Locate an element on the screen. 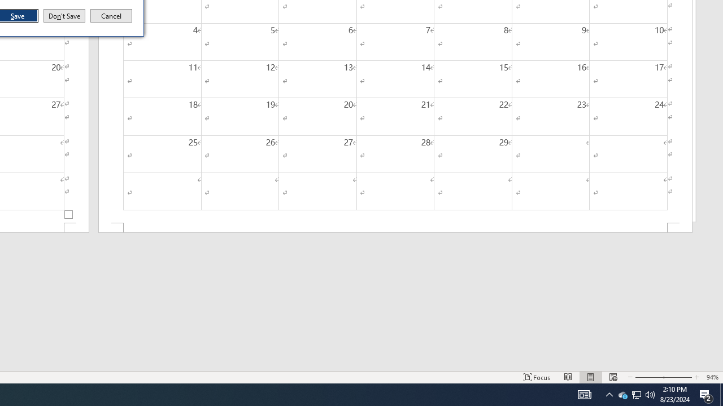  Action Center, 2 new notifications is located at coordinates (636, 395).